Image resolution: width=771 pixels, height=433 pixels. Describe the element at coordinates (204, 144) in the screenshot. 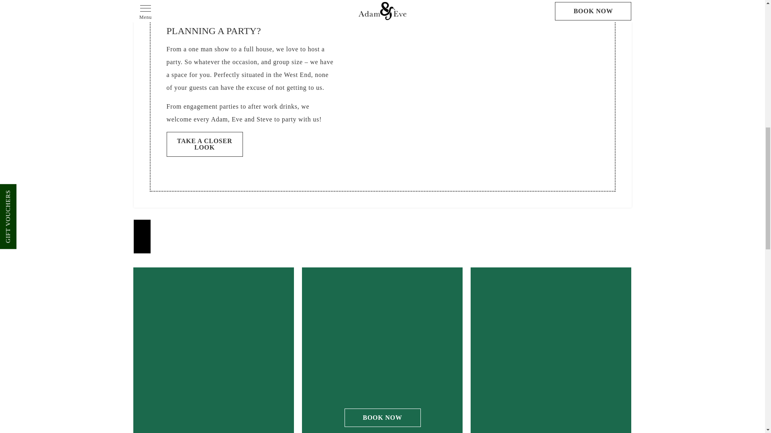

I see `Take a closer look` at that location.